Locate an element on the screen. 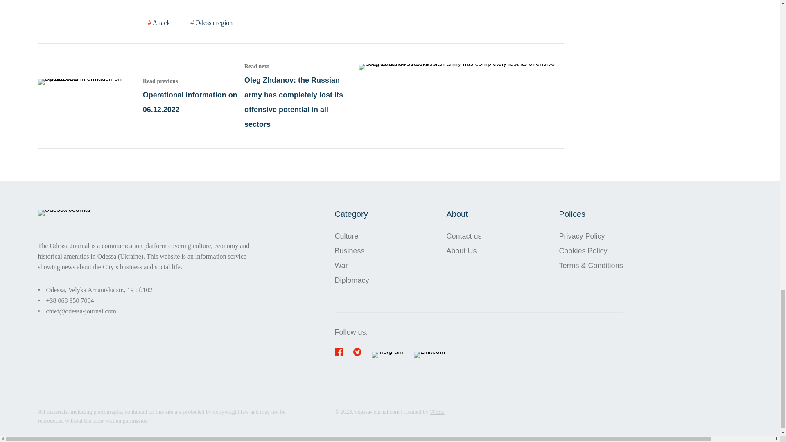  Read is located at coordinates (352, 265).